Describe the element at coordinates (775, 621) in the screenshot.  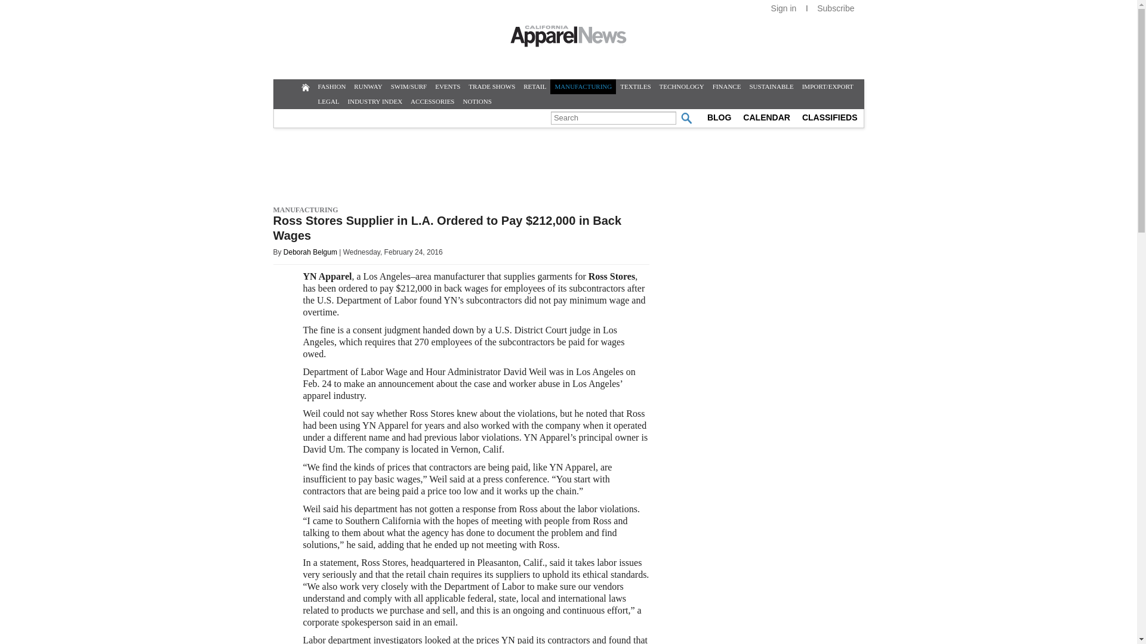
I see `3rd party ad content` at that location.